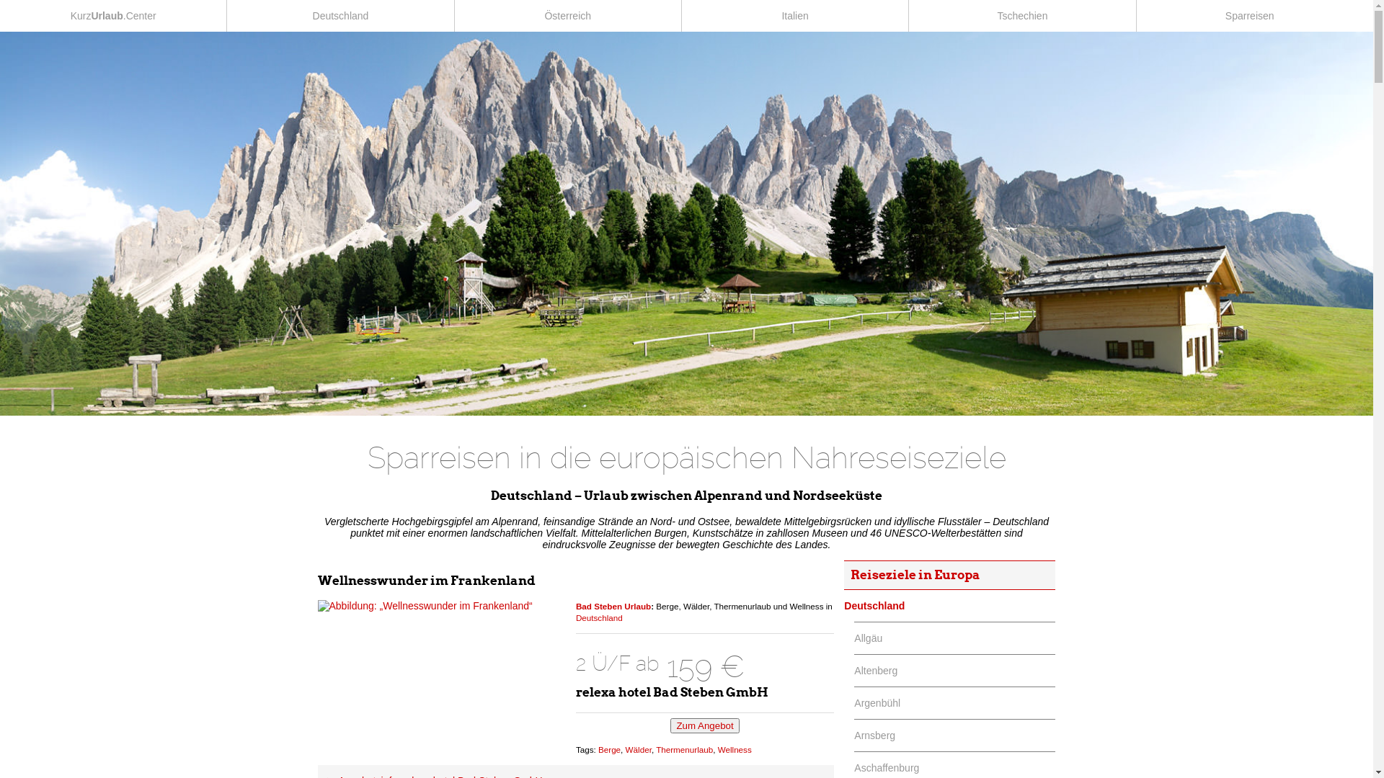 This screenshot has height=778, width=1384. What do you see at coordinates (954, 671) in the screenshot?
I see `Altenberg` at bounding box center [954, 671].